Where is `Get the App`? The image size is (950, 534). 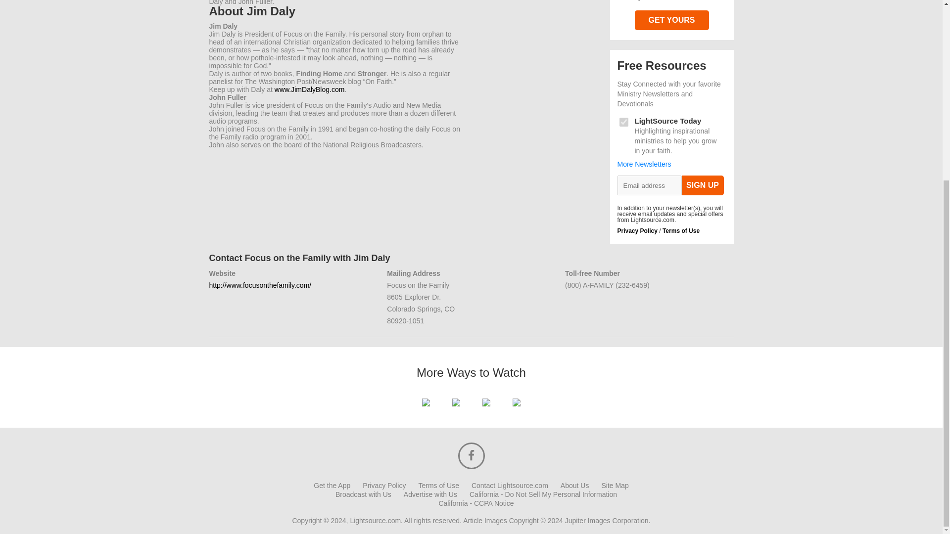
Get the App is located at coordinates (332, 486).